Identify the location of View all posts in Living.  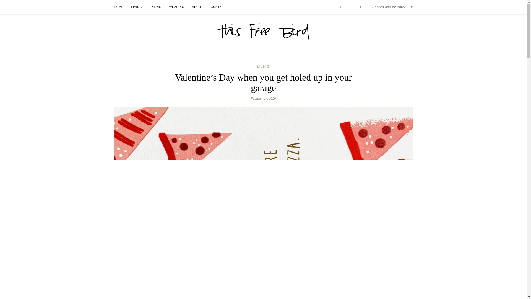
(263, 67).